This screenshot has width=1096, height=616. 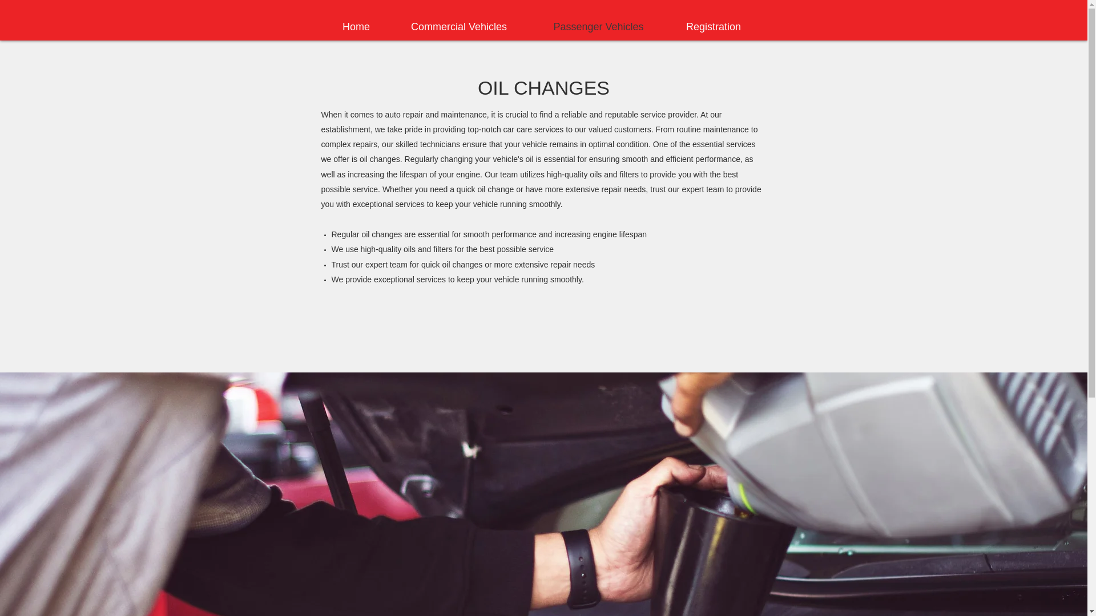 What do you see at coordinates (712, 26) in the screenshot?
I see `Registration` at bounding box center [712, 26].